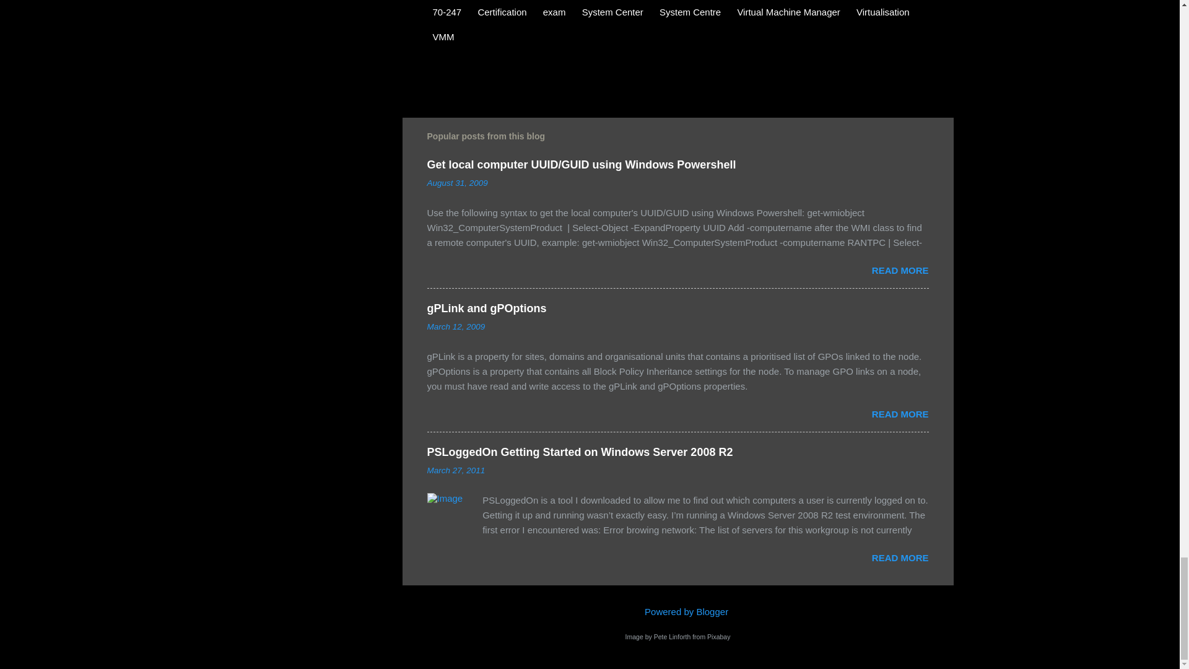 The width and height of the screenshot is (1189, 669). Describe the element at coordinates (883, 11) in the screenshot. I see `Virtualisation` at that location.